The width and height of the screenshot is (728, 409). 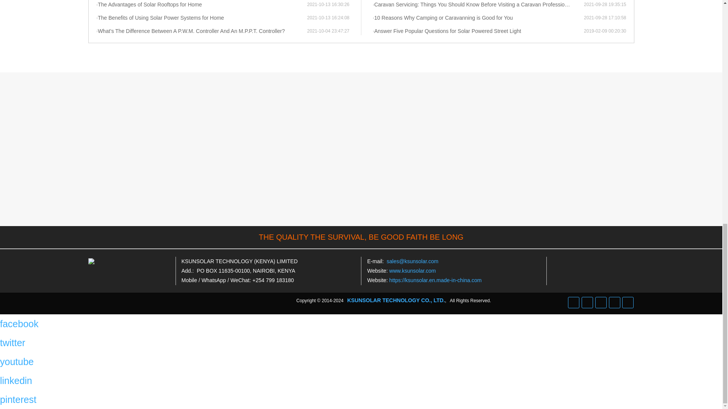 What do you see at coordinates (413, 270) in the screenshot?
I see `www.ksunsolar.com` at bounding box center [413, 270].